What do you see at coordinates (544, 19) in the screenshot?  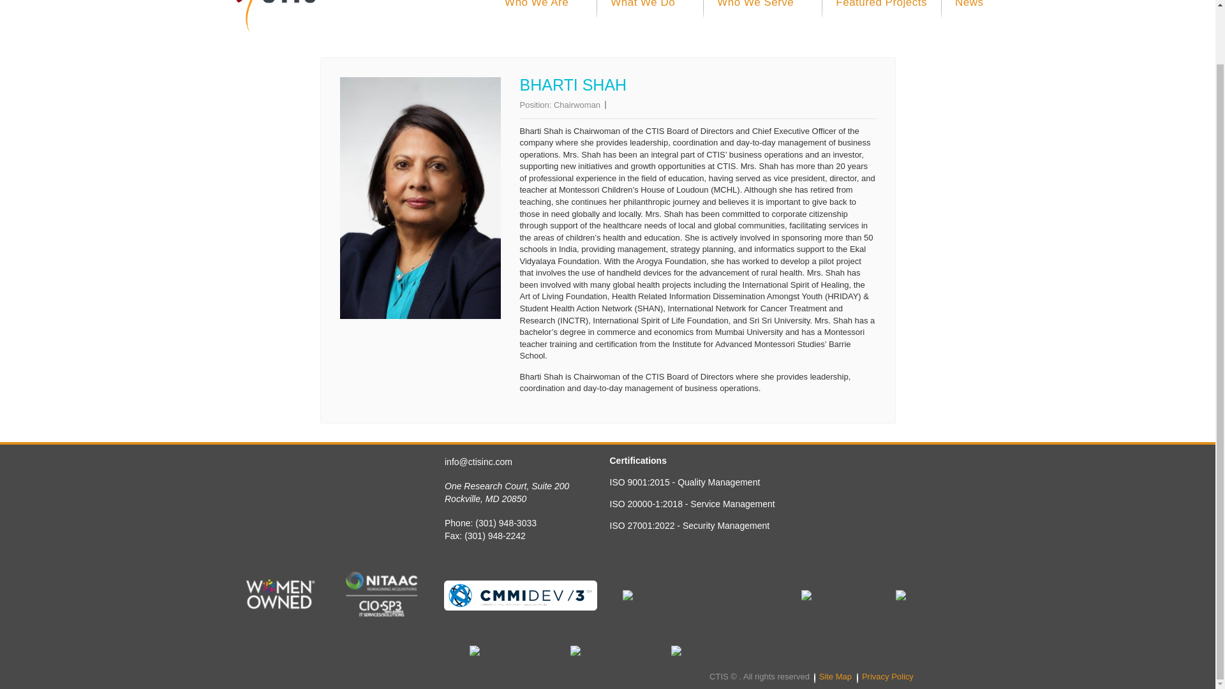 I see `Who We Are` at bounding box center [544, 19].